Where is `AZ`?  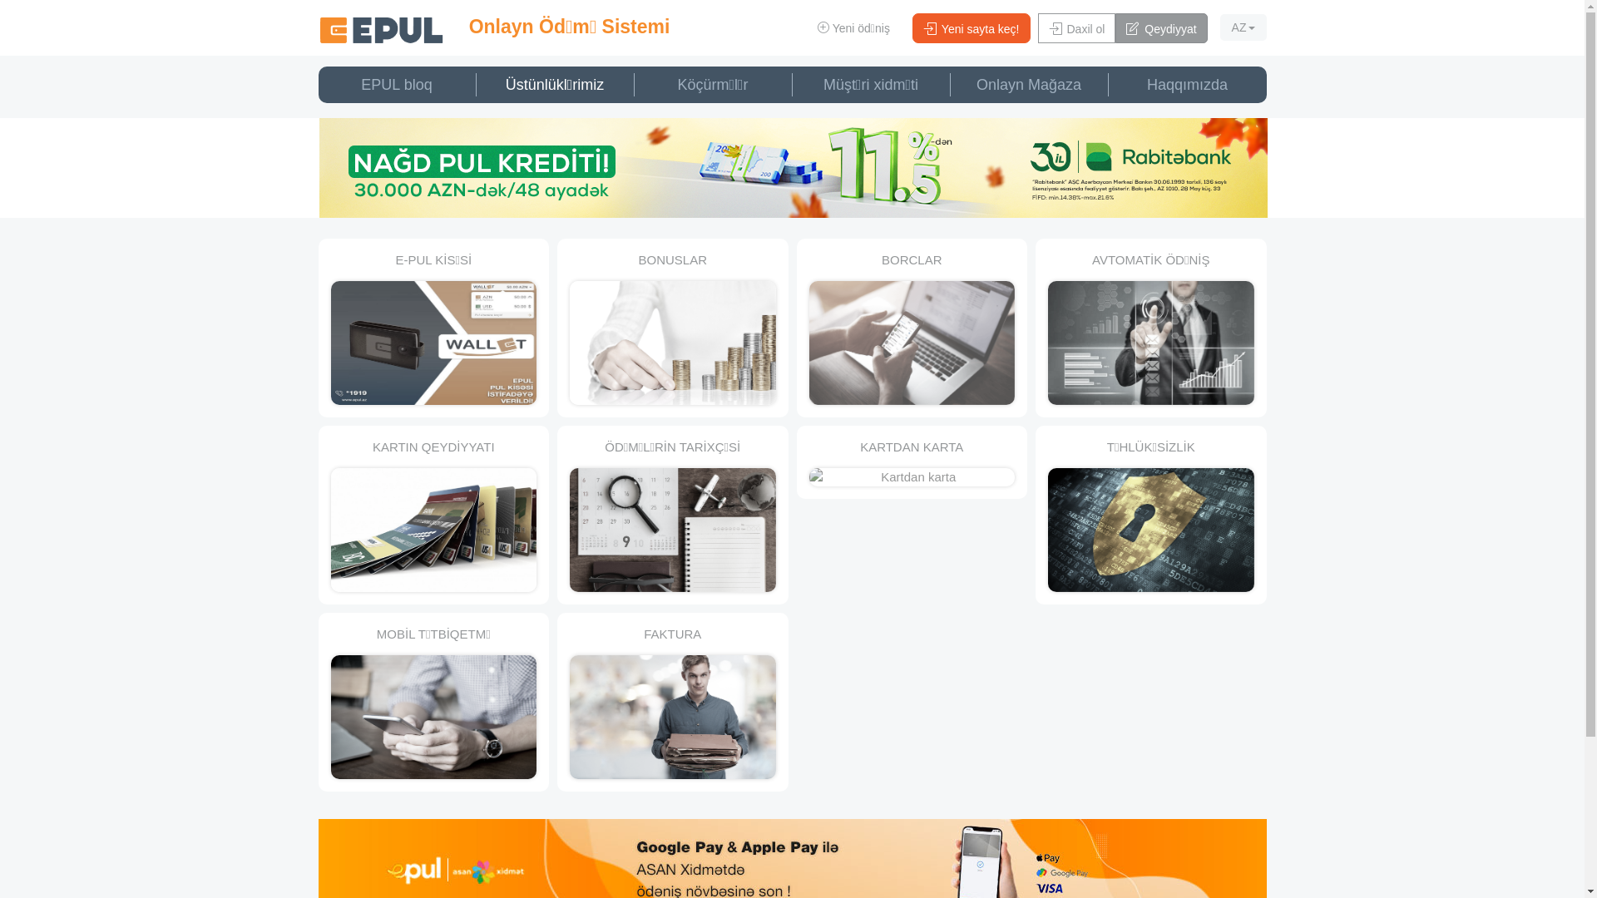 AZ is located at coordinates (1243, 27).